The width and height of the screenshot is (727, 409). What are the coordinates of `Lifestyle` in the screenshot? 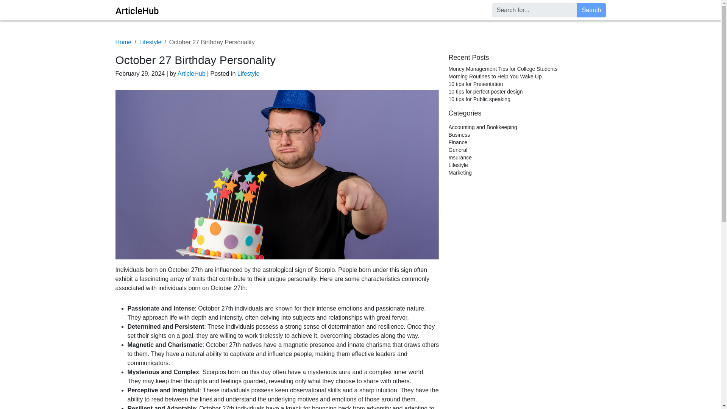 It's located at (150, 42).